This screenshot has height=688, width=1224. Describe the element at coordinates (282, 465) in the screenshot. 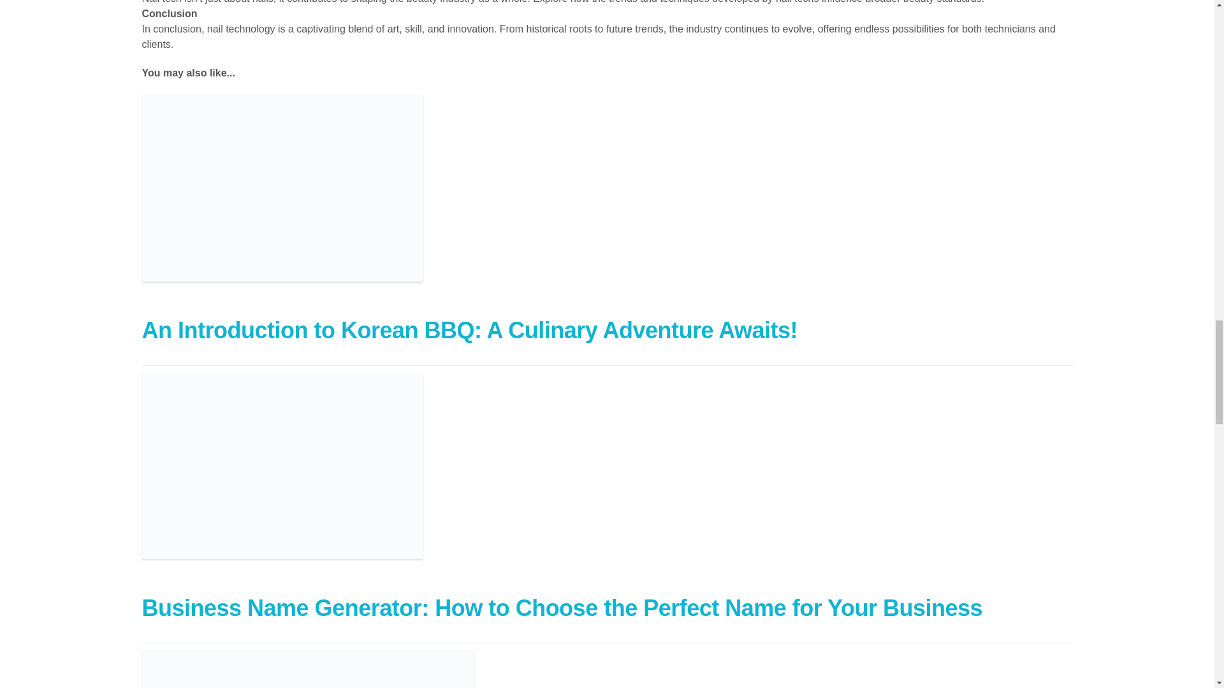

I see `business name generator you choose` at that location.